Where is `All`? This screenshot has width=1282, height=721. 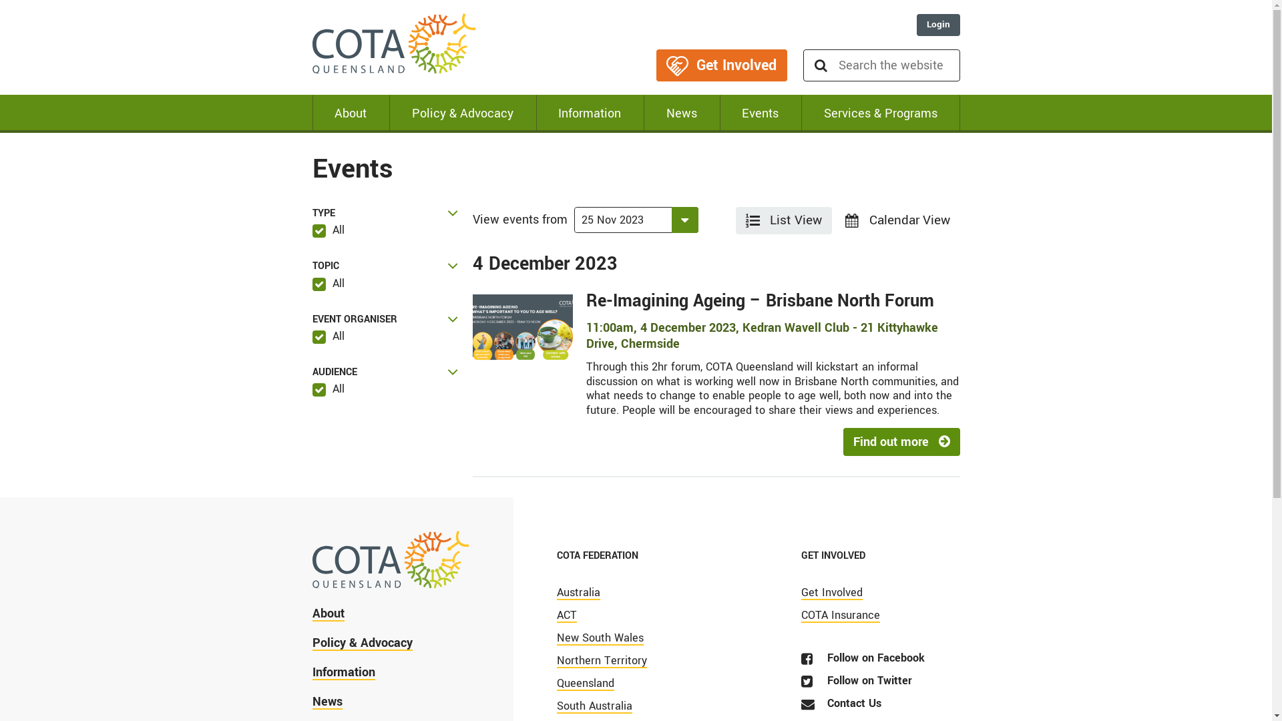
All is located at coordinates (329, 230).